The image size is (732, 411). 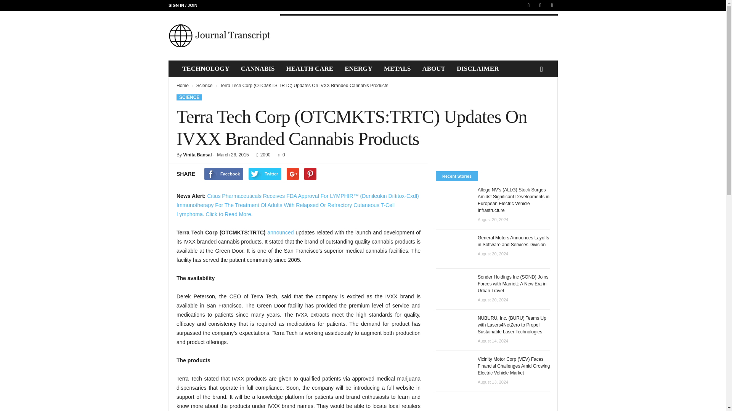 I want to click on CANNABIS, so click(x=258, y=68).